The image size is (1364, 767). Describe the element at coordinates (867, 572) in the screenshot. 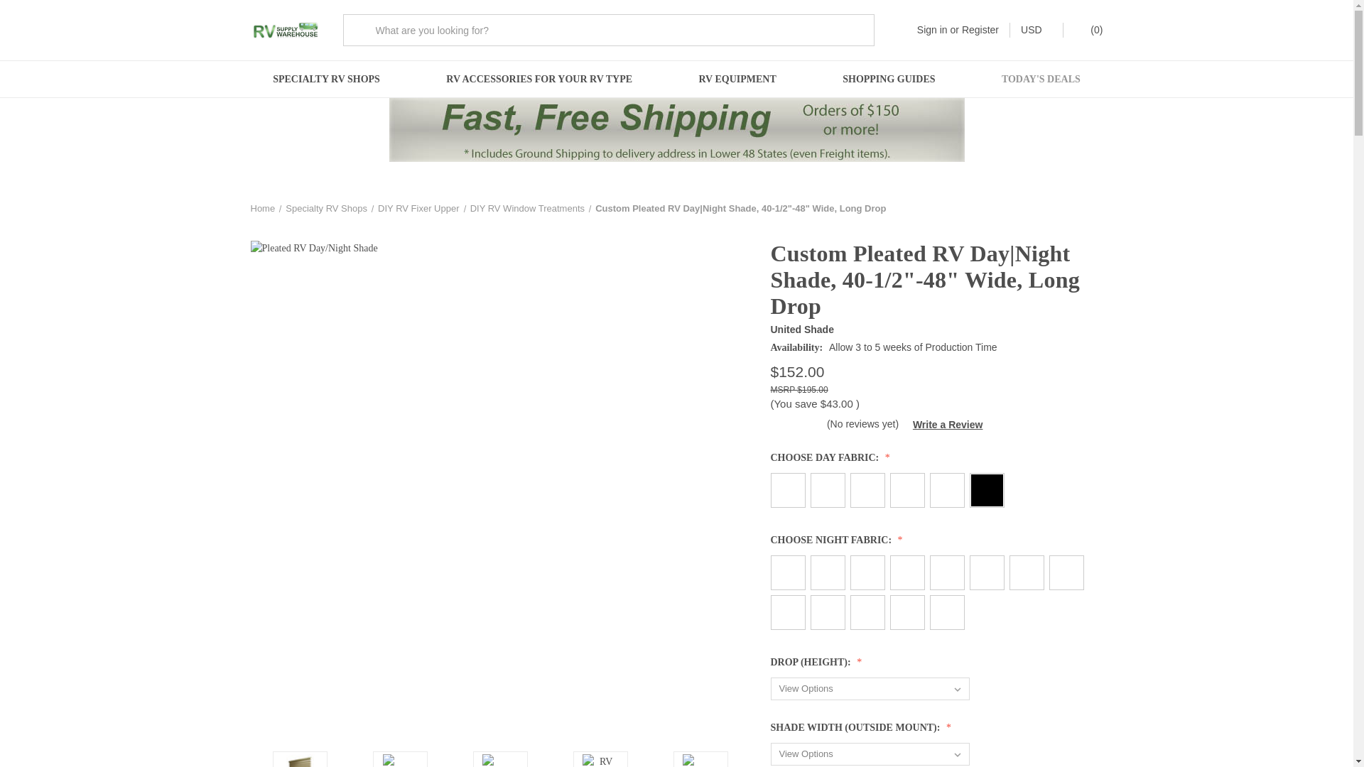

I see `Stitchbond Cotton` at that location.